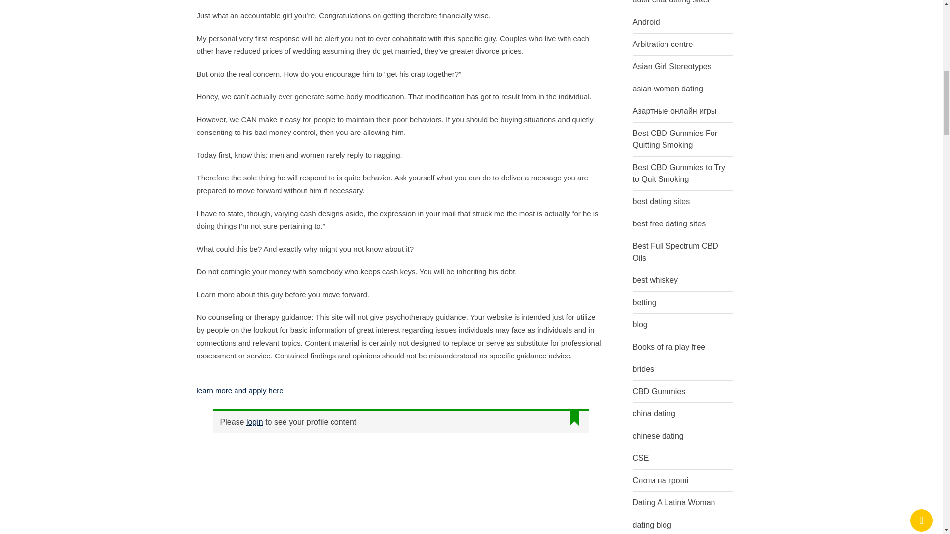  What do you see at coordinates (667, 88) in the screenshot?
I see `asian women dating` at bounding box center [667, 88].